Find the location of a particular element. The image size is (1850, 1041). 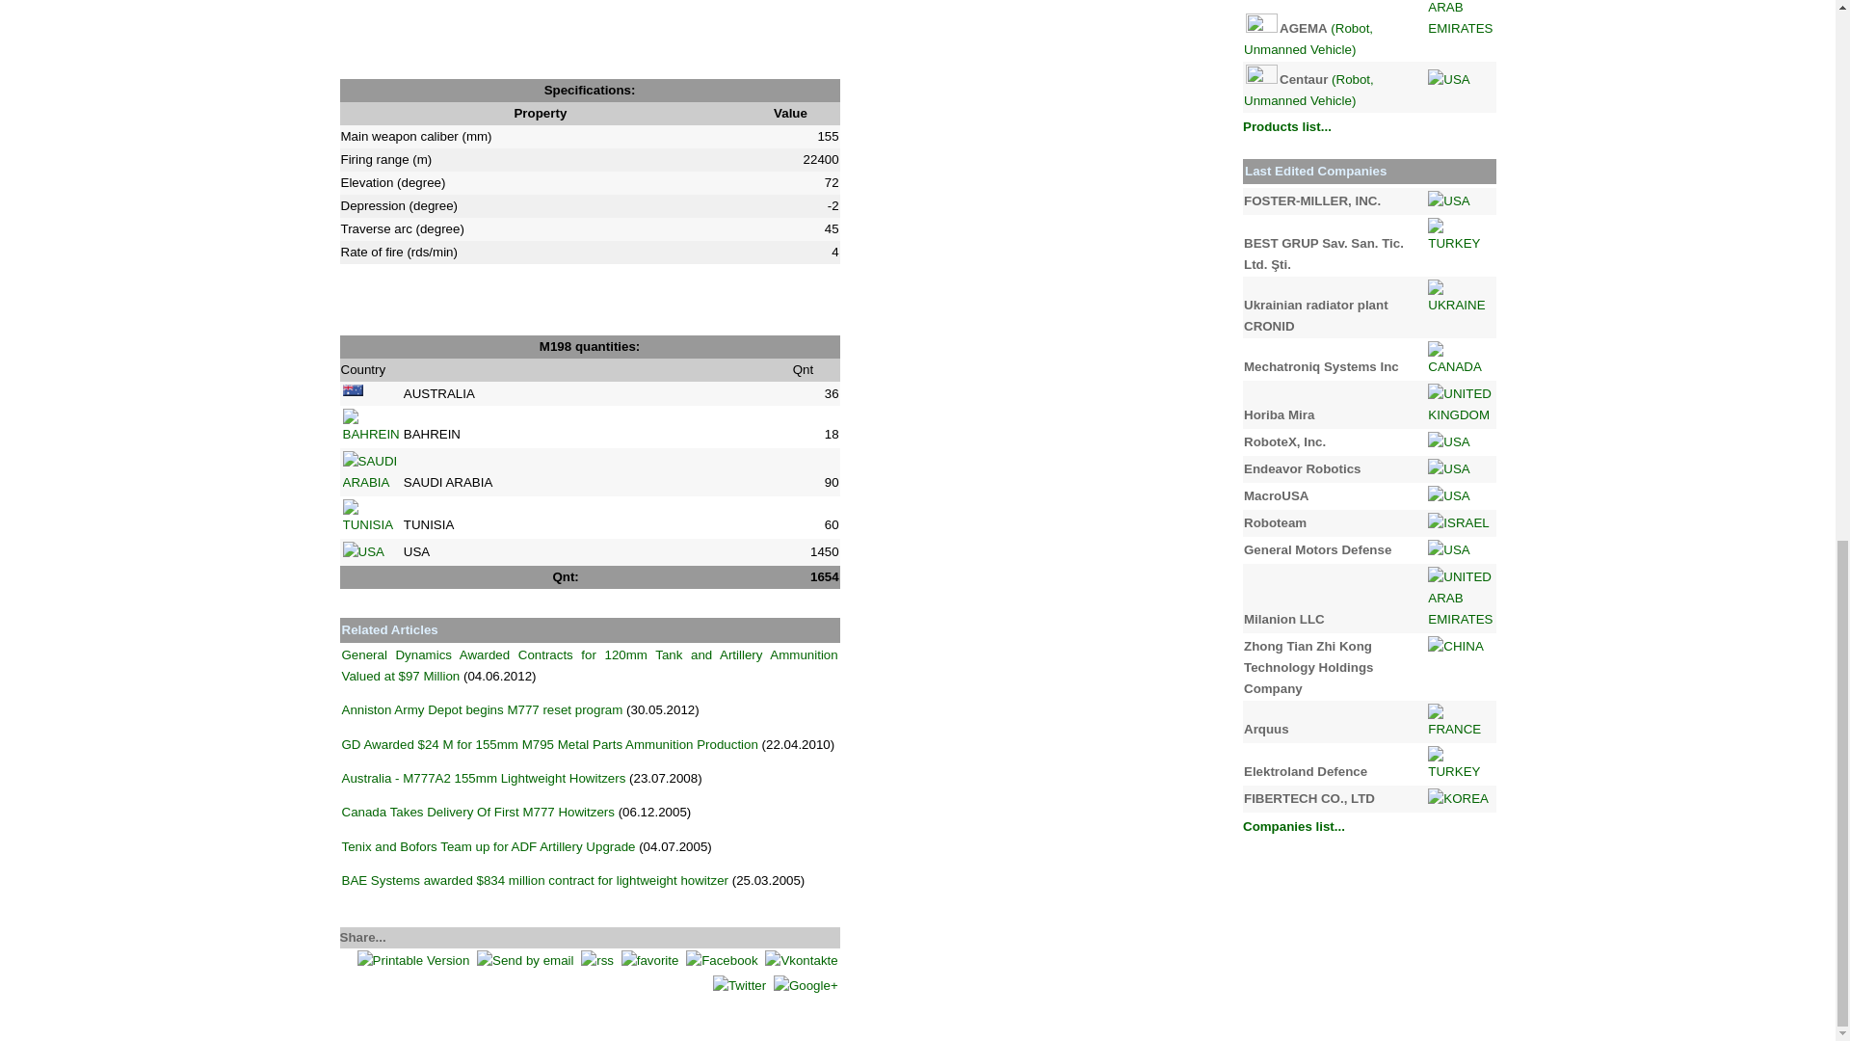

AUSTRALIA is located at coordinates (353, 389).